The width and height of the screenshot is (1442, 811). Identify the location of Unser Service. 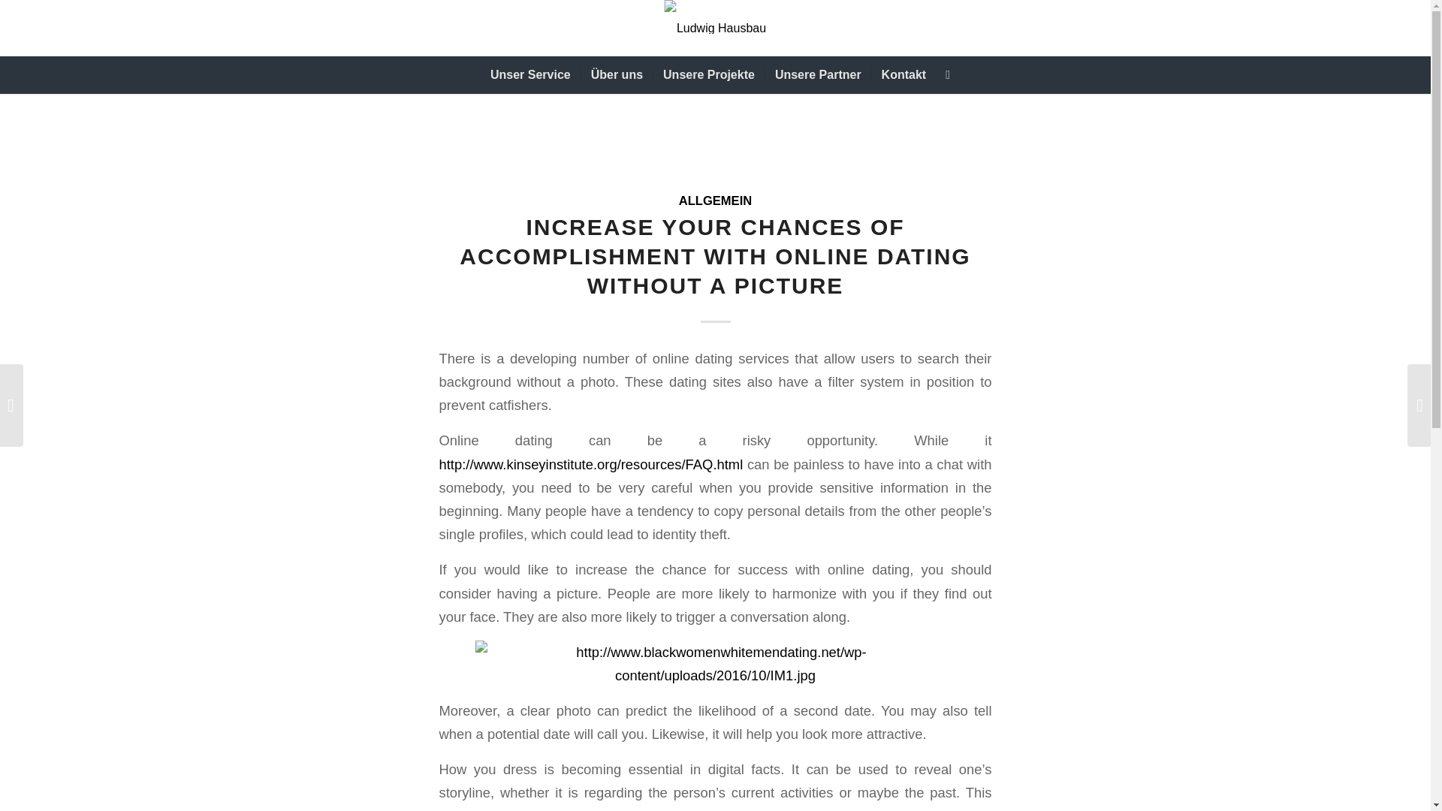
(530, 75).